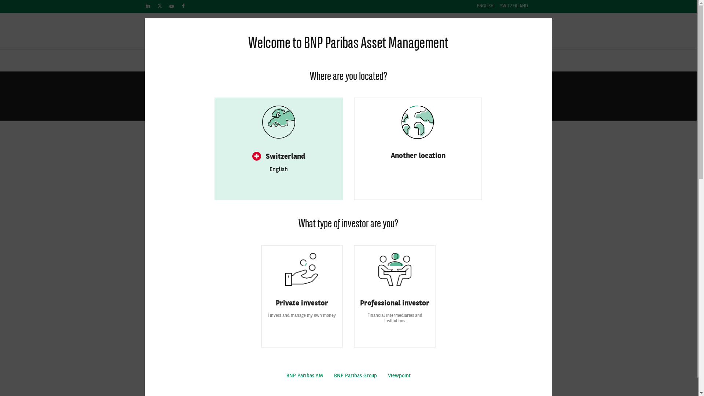 The height and width of the screenshot is (396, 704). I want to click on INSIGHTS, so click(435, 61).